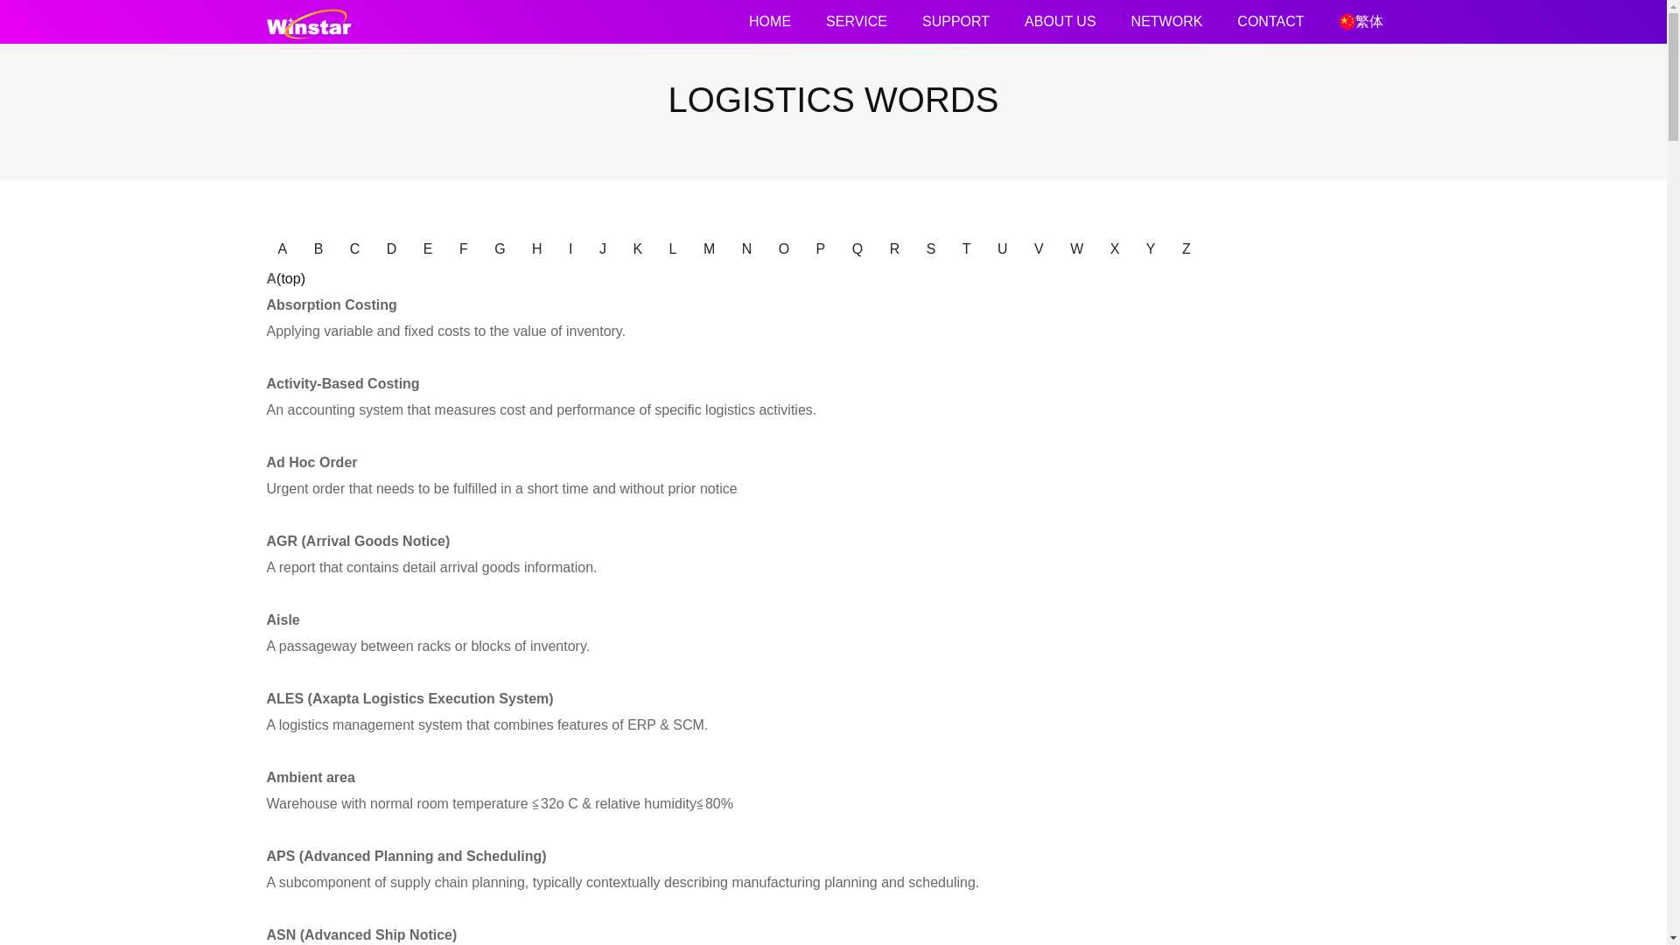  Describe the element at coordinates (769, 22) in the screenshot. I see `HOME` at that location.